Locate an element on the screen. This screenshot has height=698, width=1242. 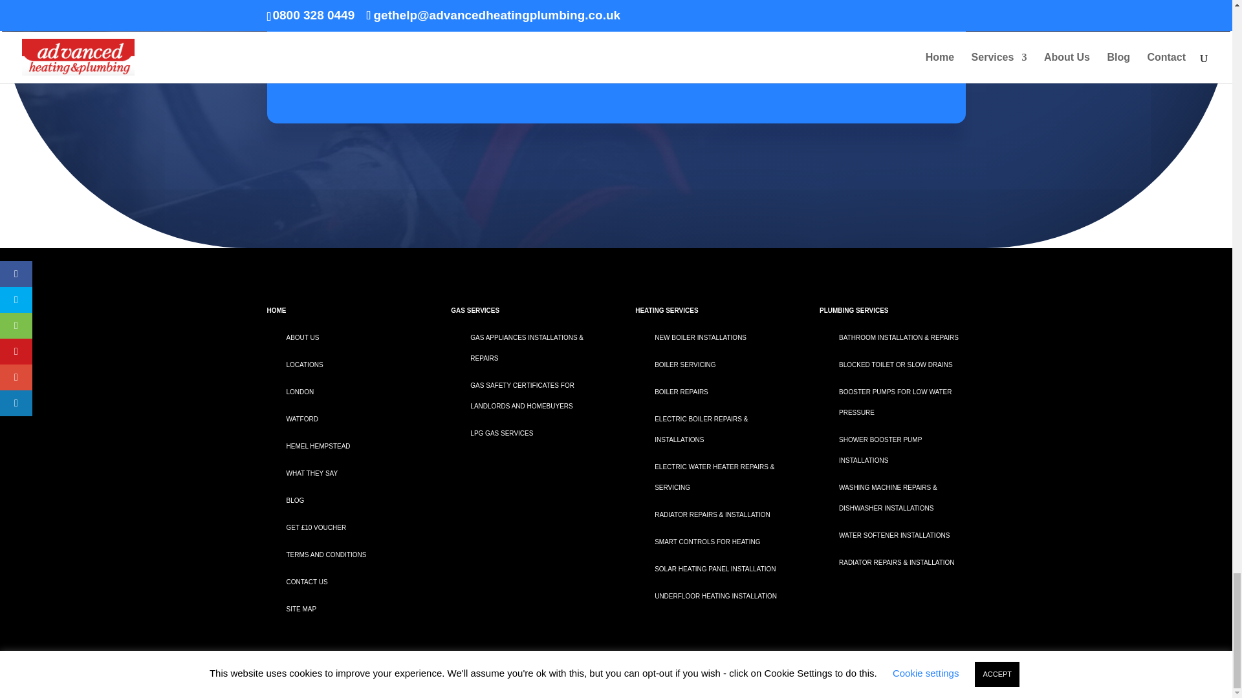
Join our club is located at coordinates (316, 527).